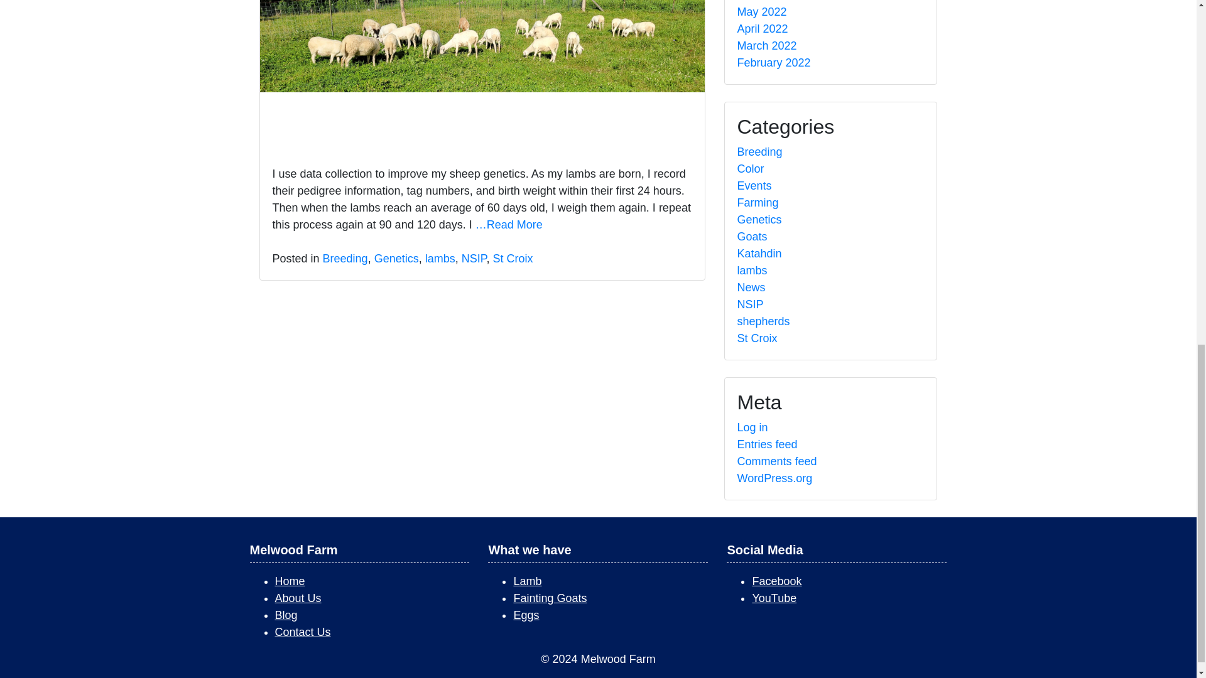  I want to click on Breeding, so click(345, 259).